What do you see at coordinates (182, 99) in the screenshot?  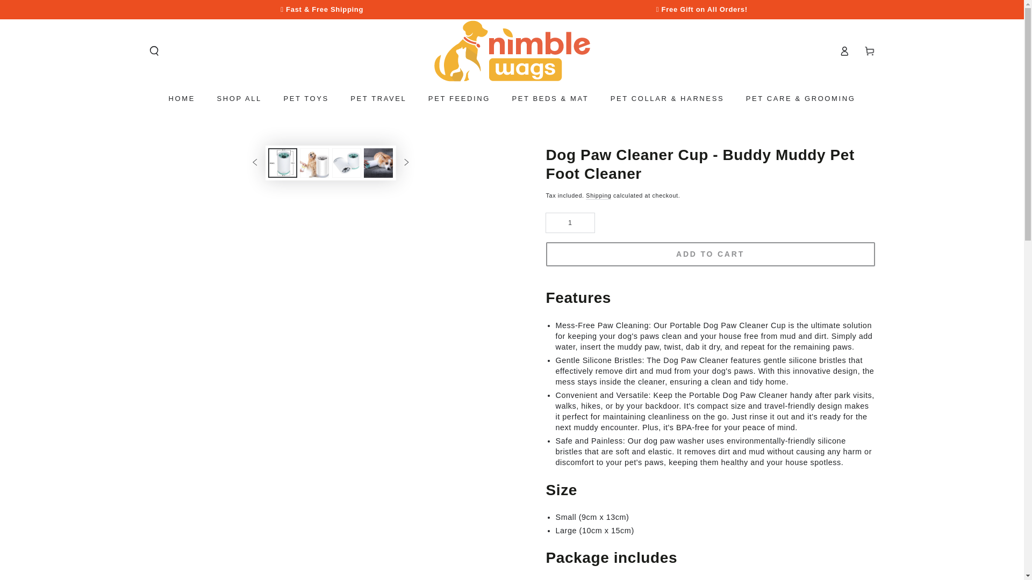 I see `HOME` at bounding box center [182, 99].